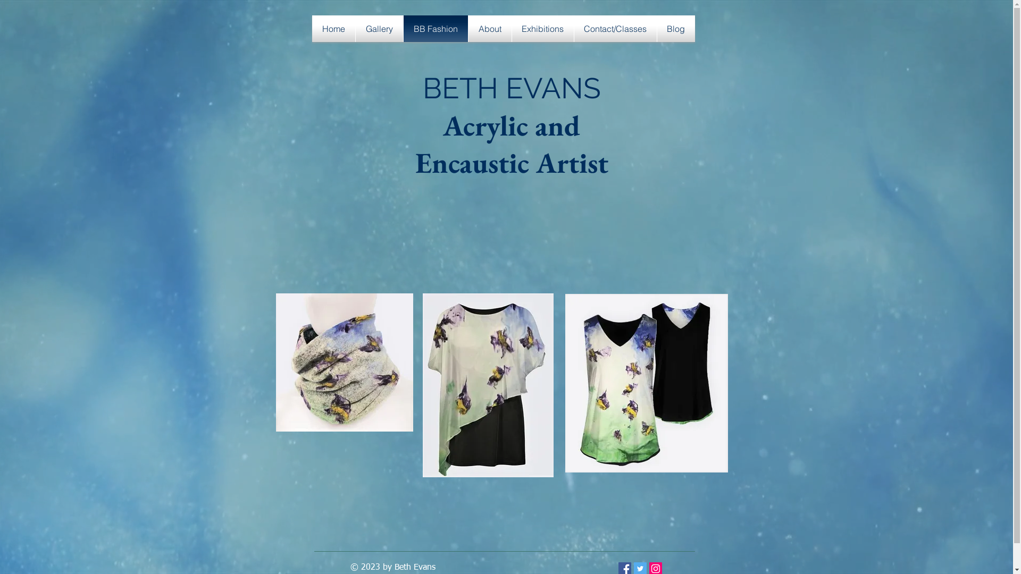  What do you see at coordinates (489, 29) in the screenshot?
I see `About` at bounding box center [489, 29].